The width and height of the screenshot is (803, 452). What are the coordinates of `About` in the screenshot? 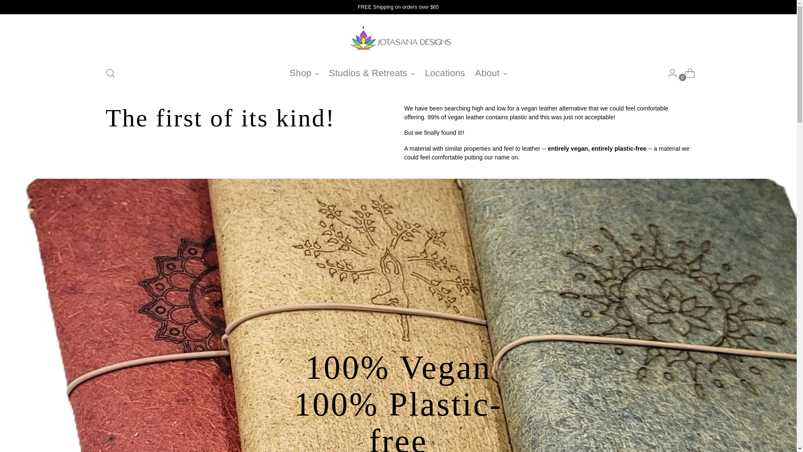 It's located at (491, 73).